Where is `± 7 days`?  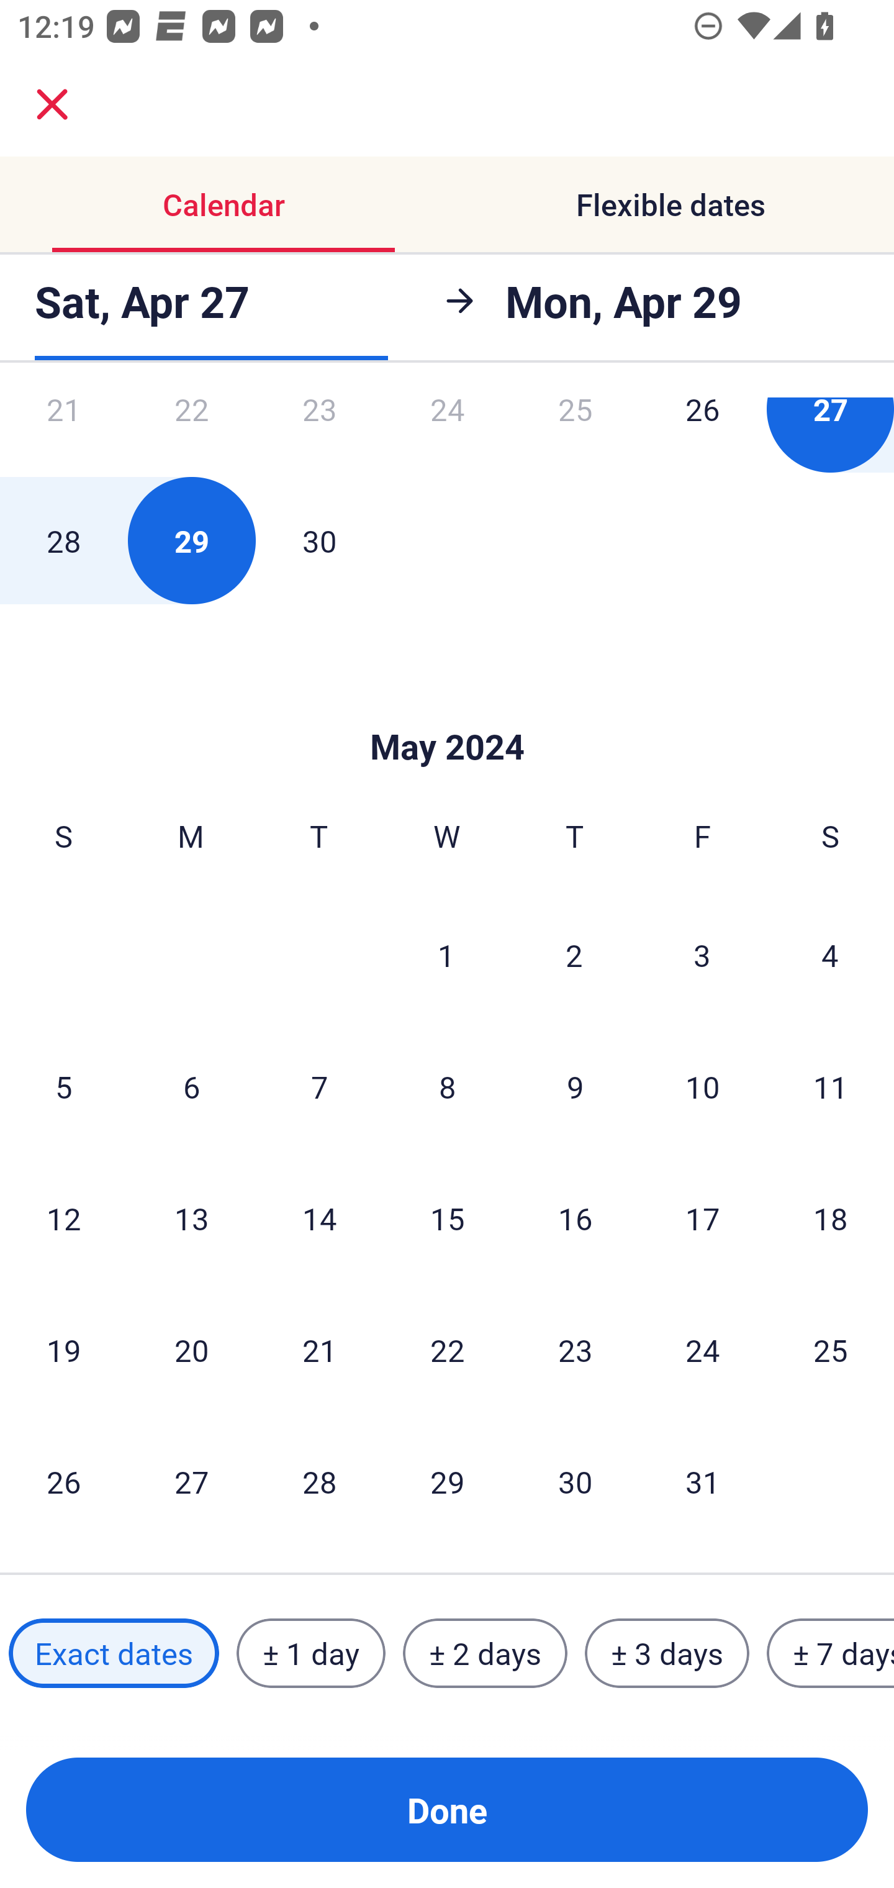 ± 7 days is located at coordinates (831, 1653).